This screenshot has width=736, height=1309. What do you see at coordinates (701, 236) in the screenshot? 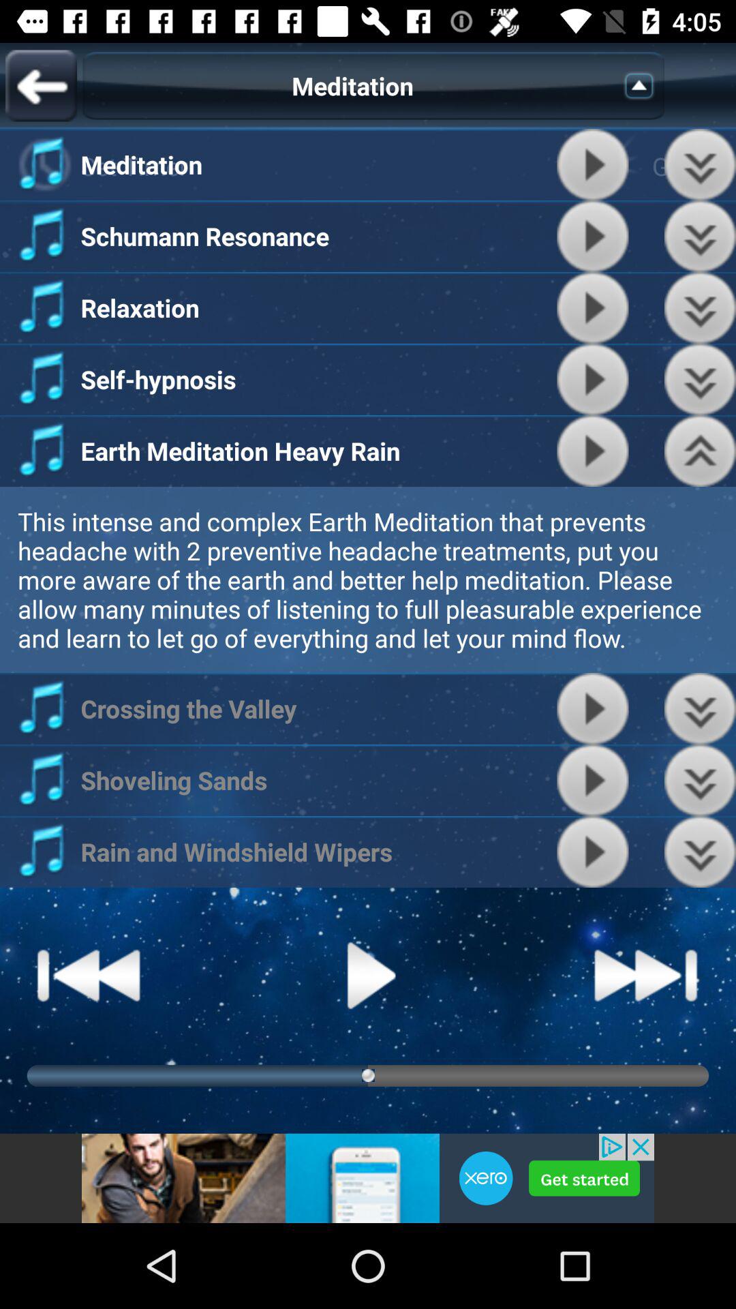
I see `setting bar` at bounding box center [701, 236].